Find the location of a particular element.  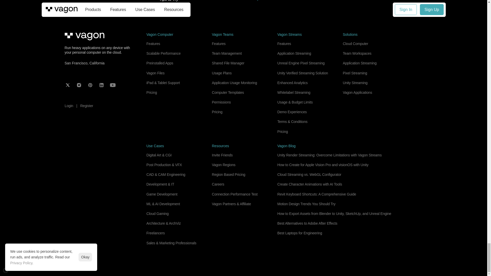

Team Management is located at coordinates (87, 106).